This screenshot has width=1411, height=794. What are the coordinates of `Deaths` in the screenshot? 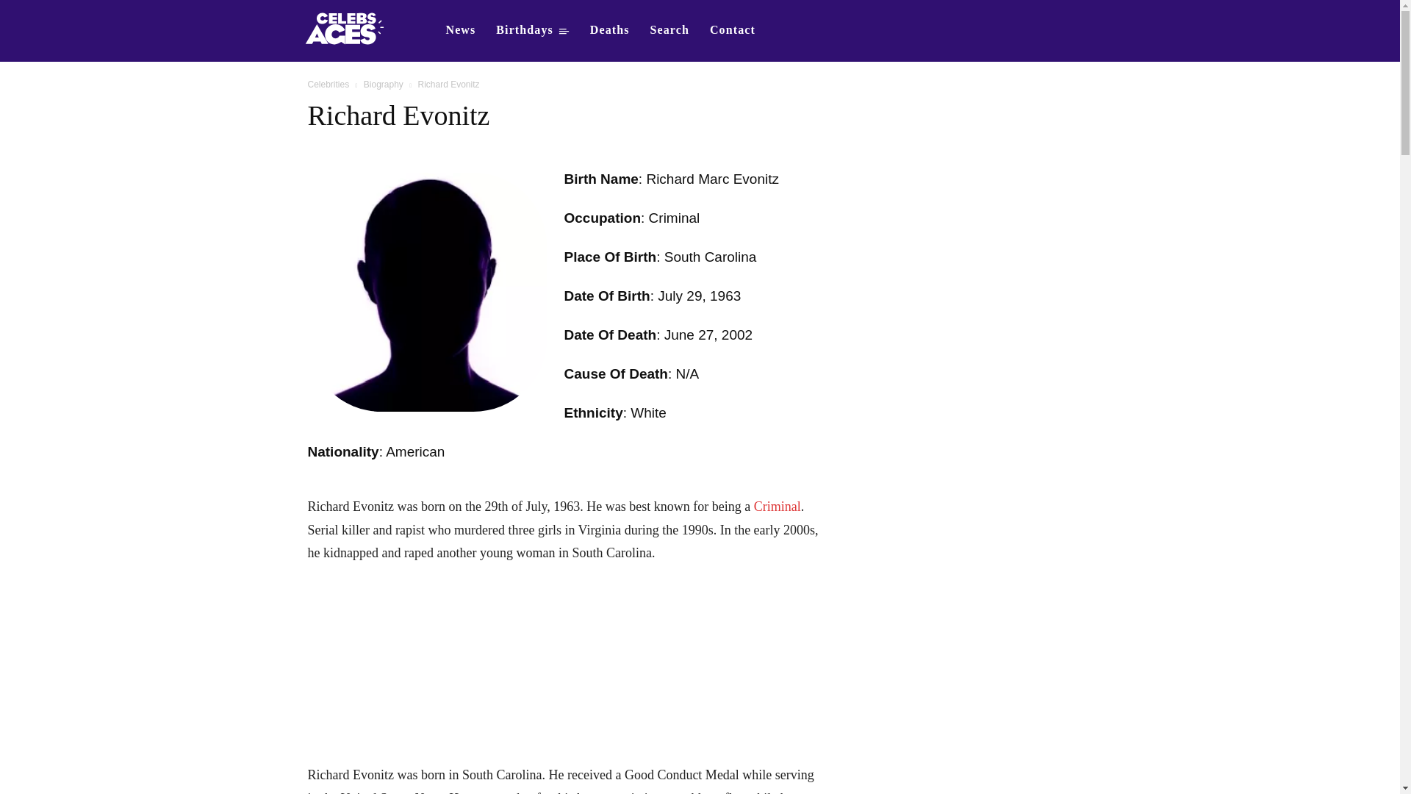 It's located at (610, 29).